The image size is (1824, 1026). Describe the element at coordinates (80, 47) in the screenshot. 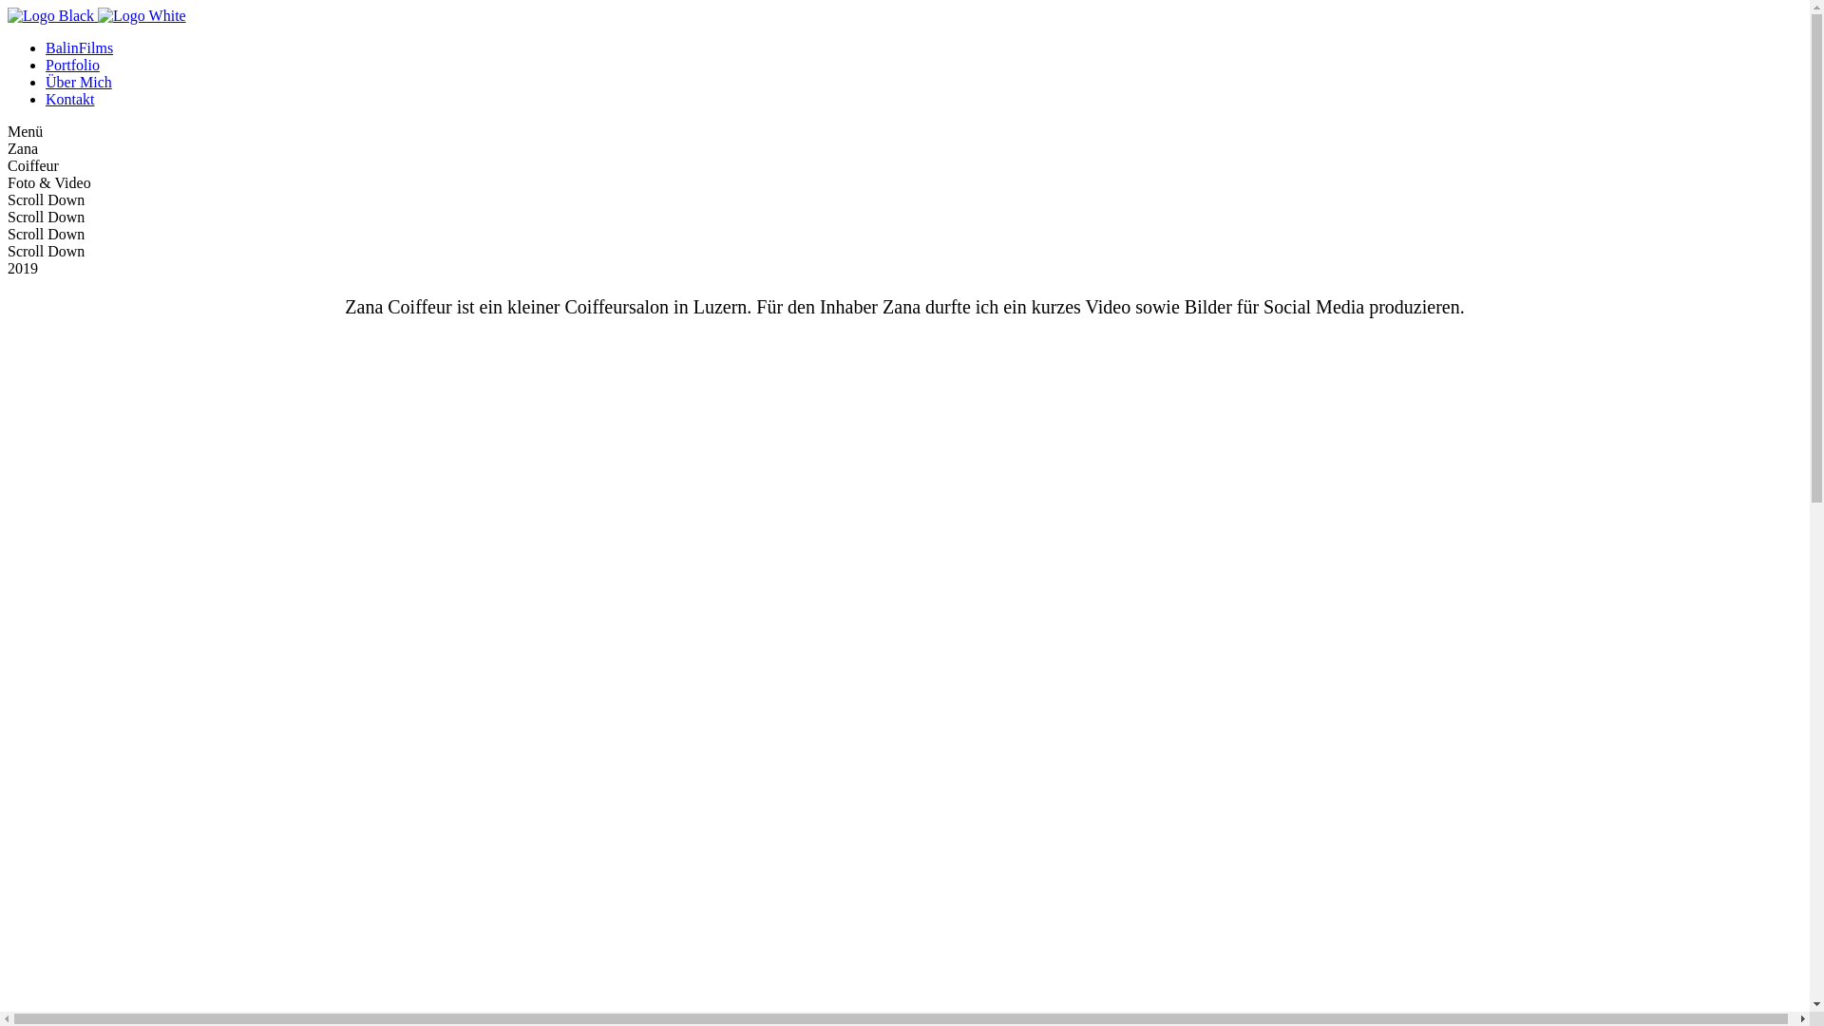

I see `BalinFilms` at that location.